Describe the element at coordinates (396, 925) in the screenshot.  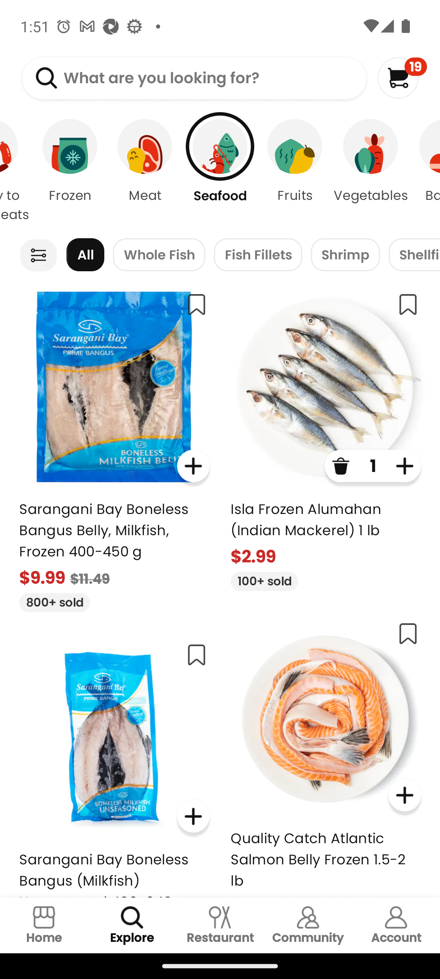
I see `Account` at that location.